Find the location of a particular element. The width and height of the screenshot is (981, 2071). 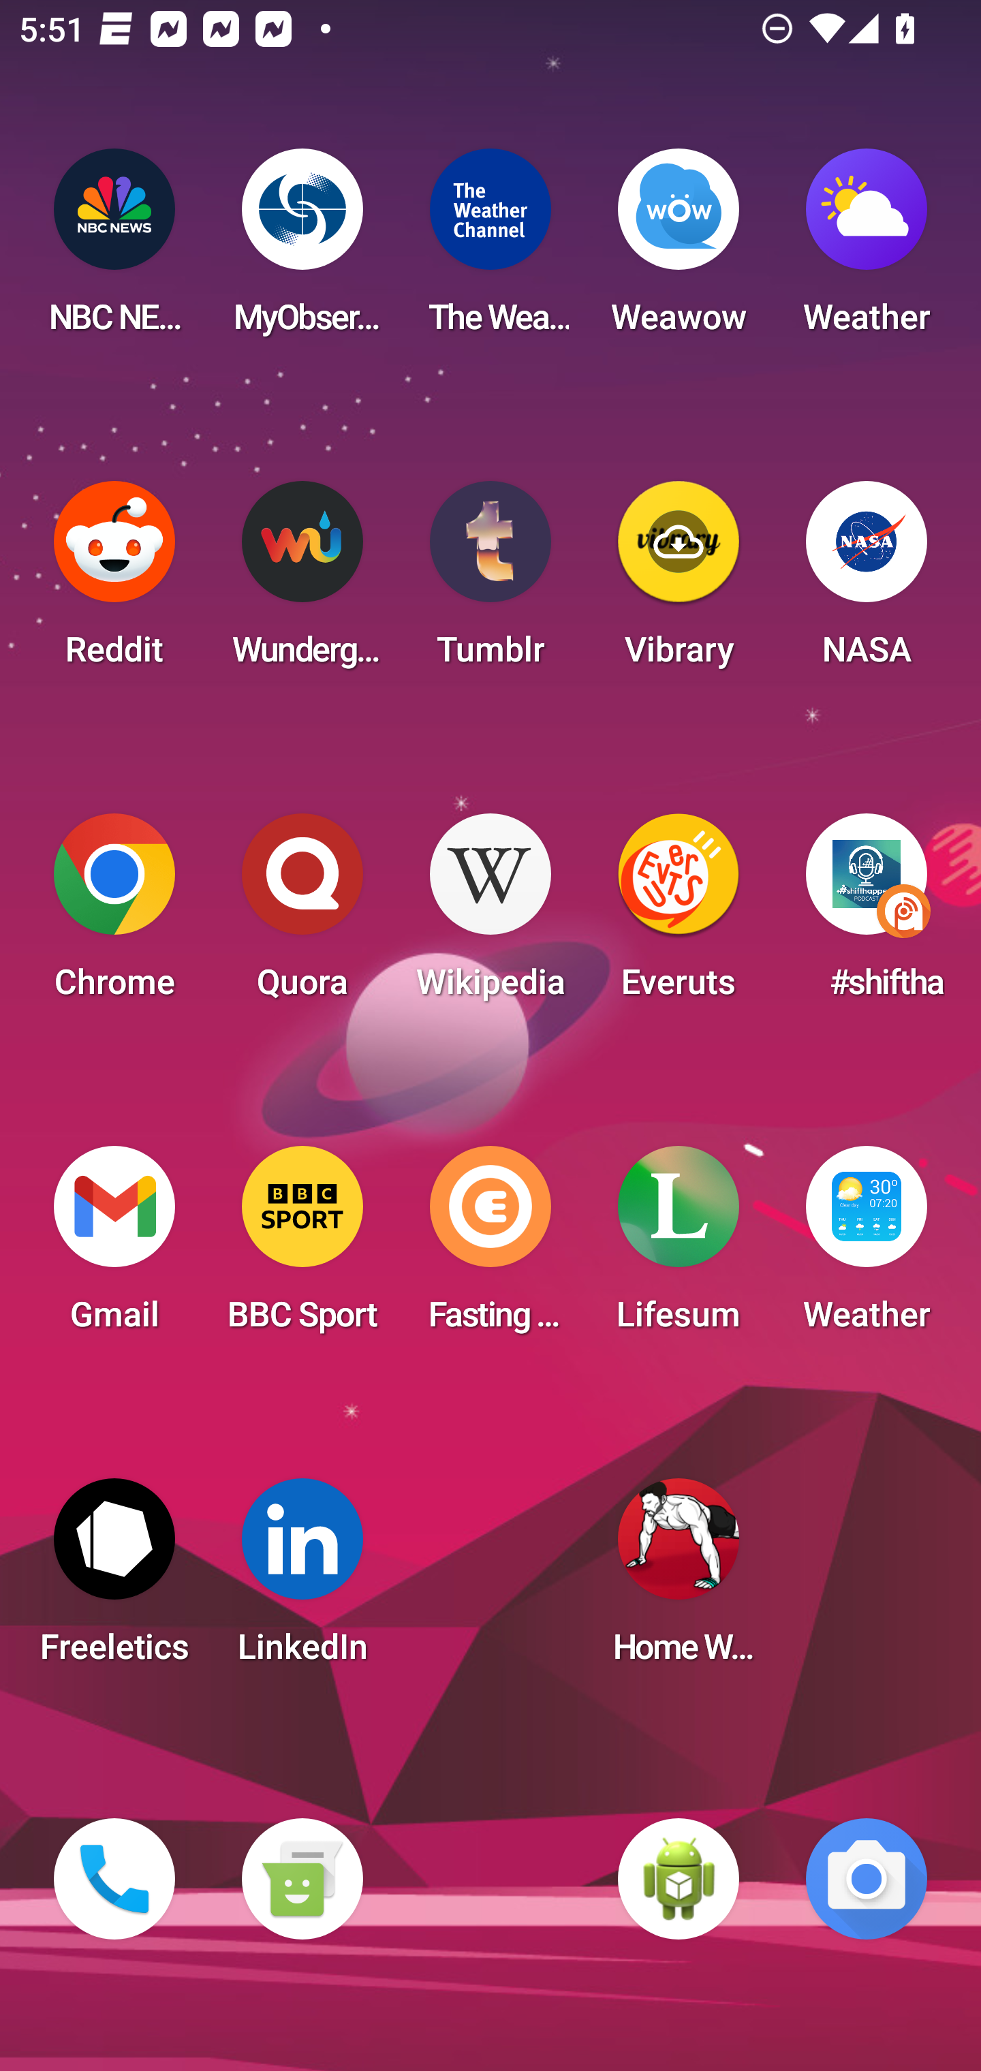

Weawow is located at coordinates (679, 249).